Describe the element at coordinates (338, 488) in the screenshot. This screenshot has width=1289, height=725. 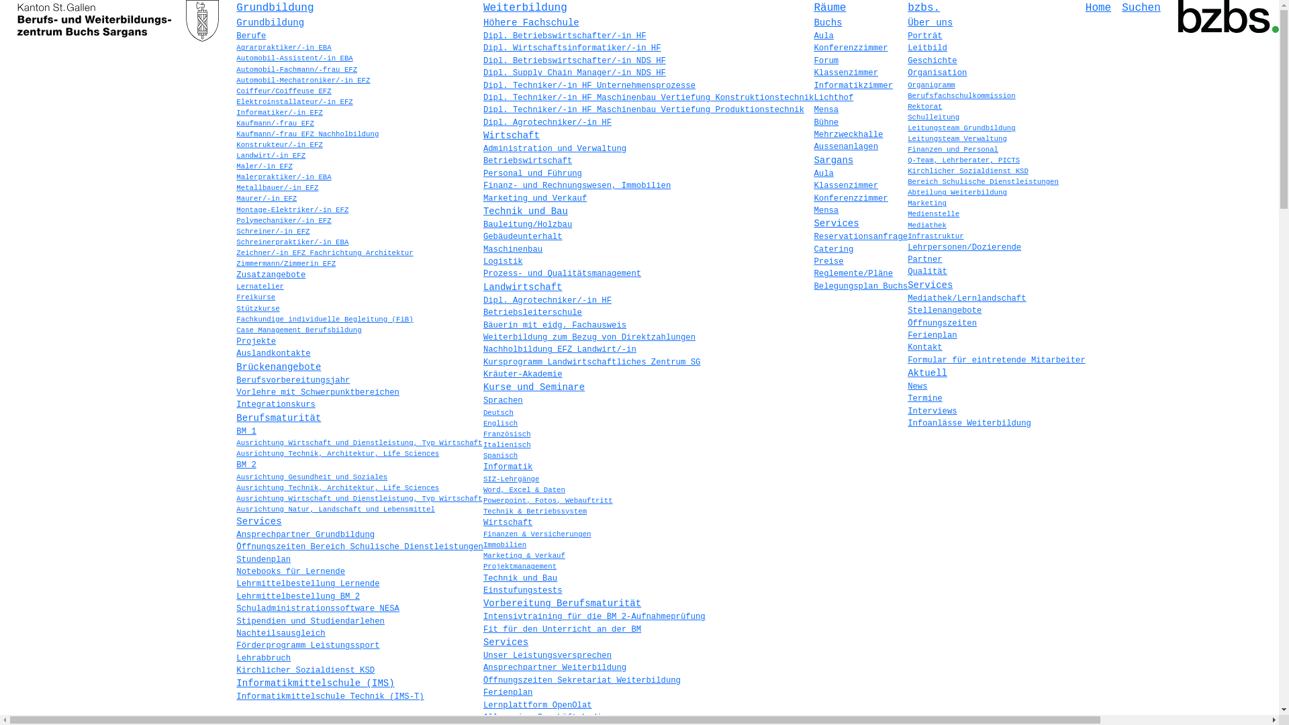
I see `Ausrichtung Technik, Architektur, Life Sciences` at that location.